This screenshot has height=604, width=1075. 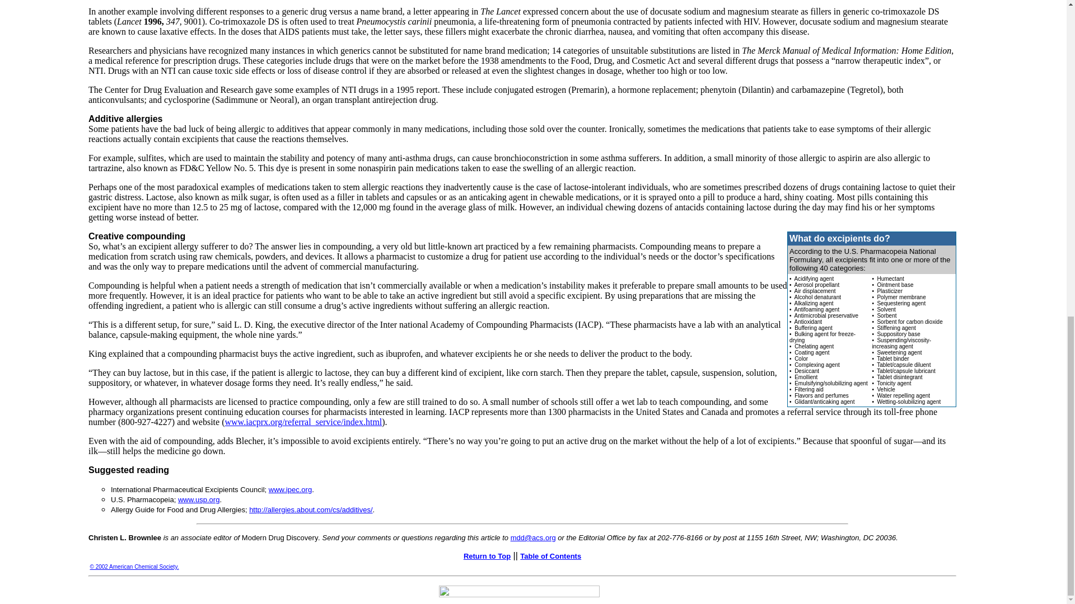 What do you see at coordinates (533, 537) in the screenshot?
I see `email MDD` at bounding box center [533, 537].